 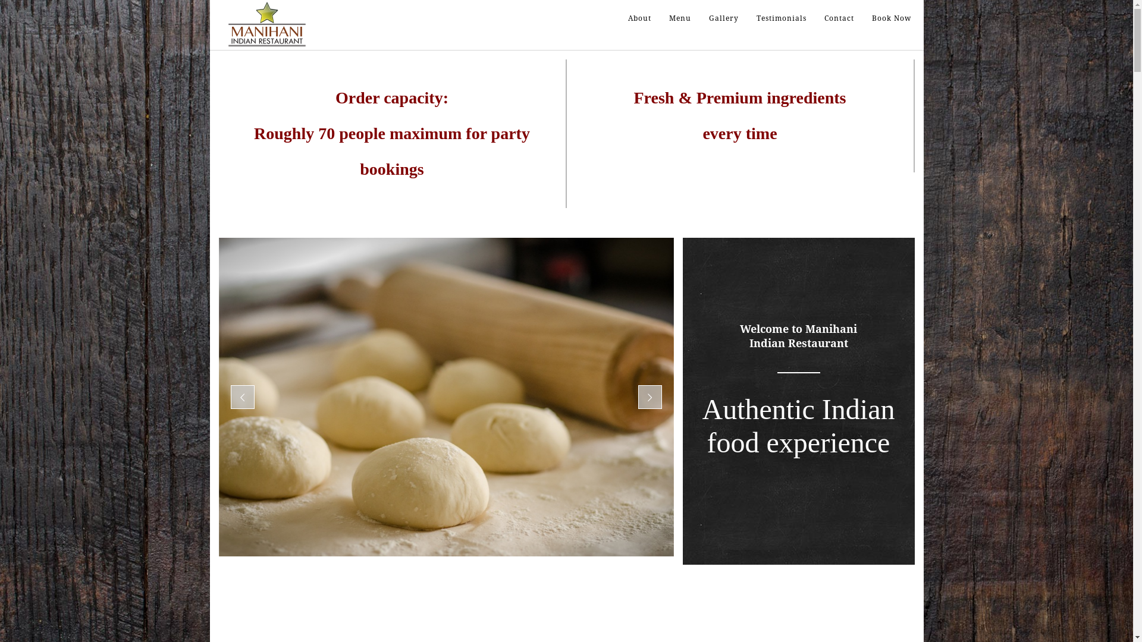 What do you see at coordinates (639, 18) in the screenshot?
I see `About` at bounding box center [639, 18].